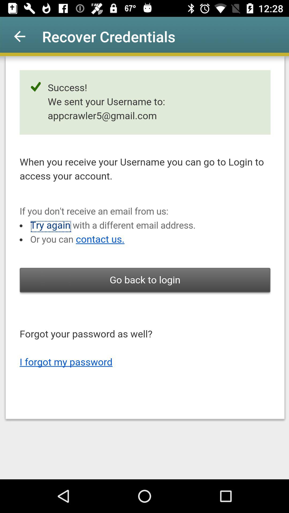 The height and width of the screenshot is (513, 289). Describe the element at coordinates (144, 268) in the screenshot. I see `tap the item at the center` at that location.